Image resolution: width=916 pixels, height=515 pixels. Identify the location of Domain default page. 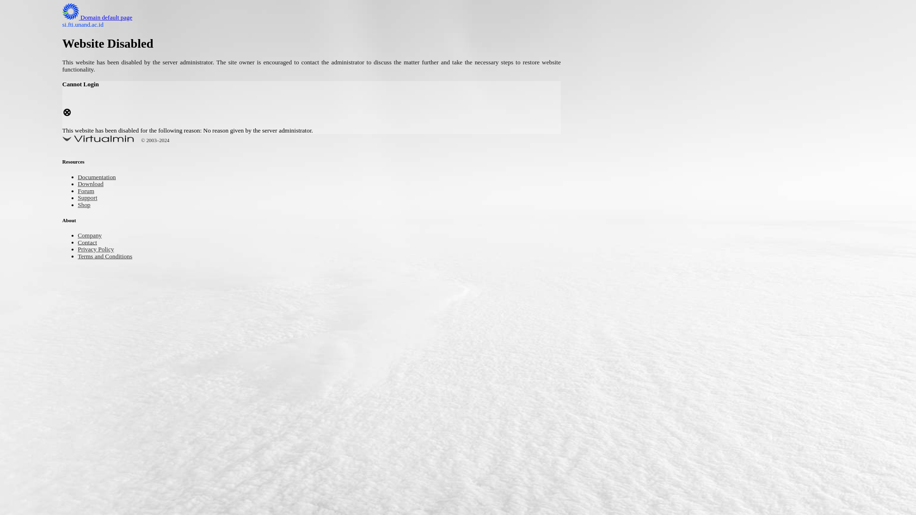
(105, 18).